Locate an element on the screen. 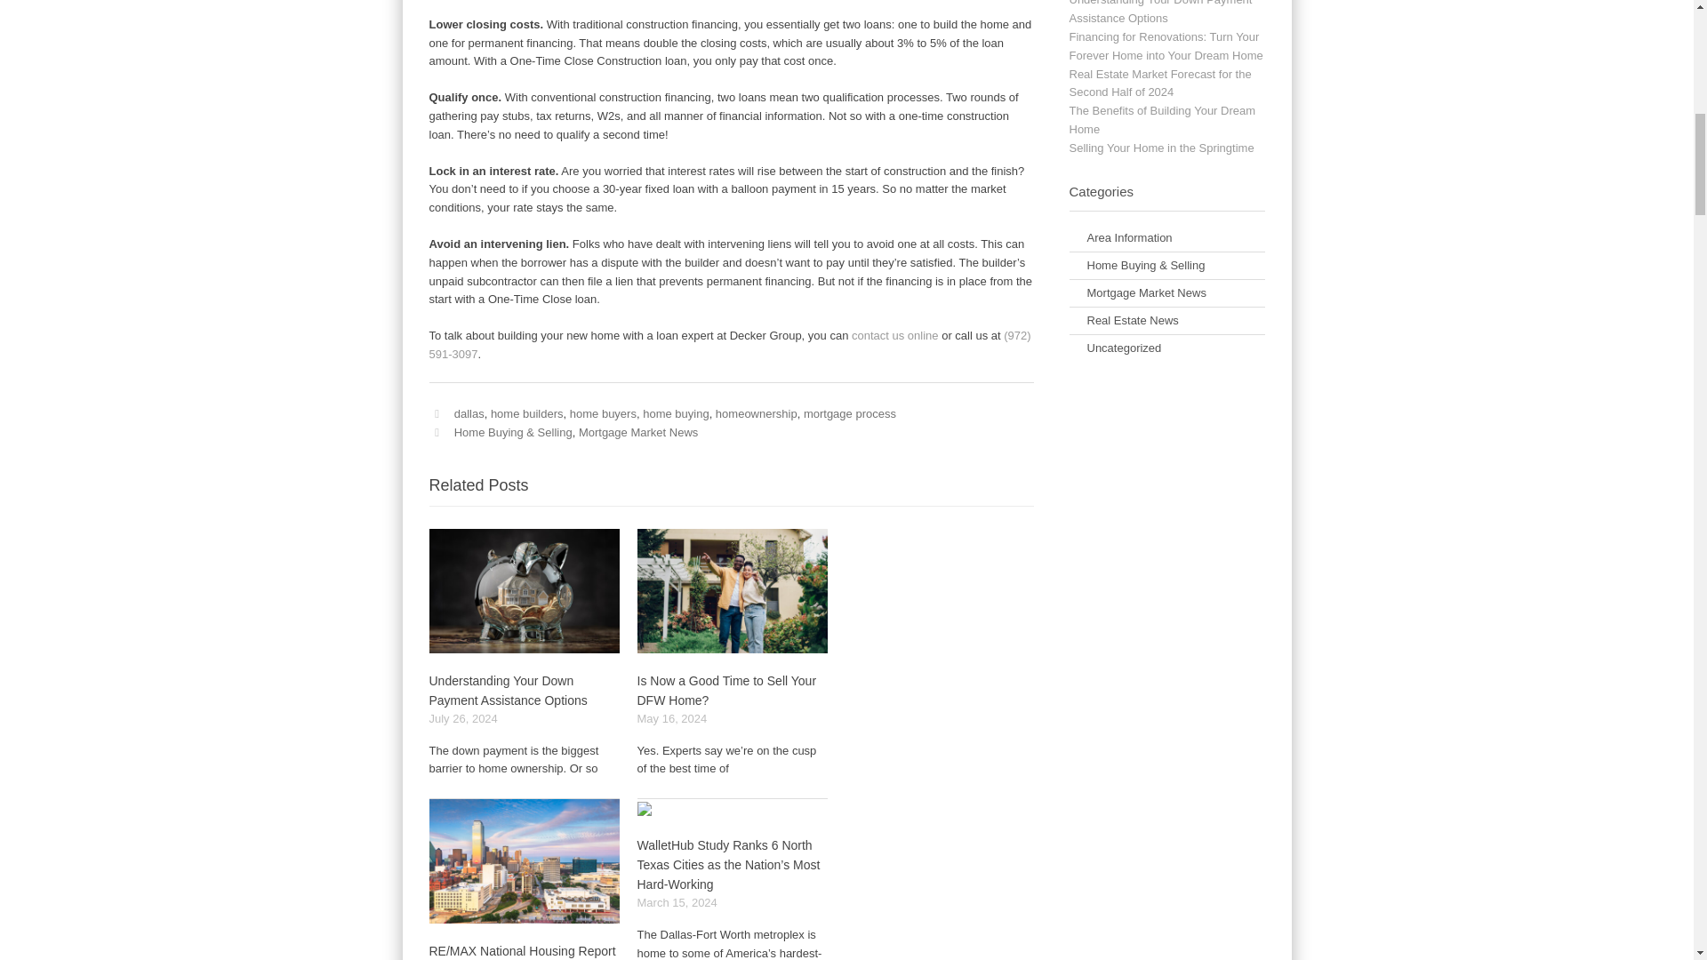 The height and width of the screenshot is (960, 1707). Is Now a Good Time to Sell Your DFW Home? is located at coordinates (725, 690).